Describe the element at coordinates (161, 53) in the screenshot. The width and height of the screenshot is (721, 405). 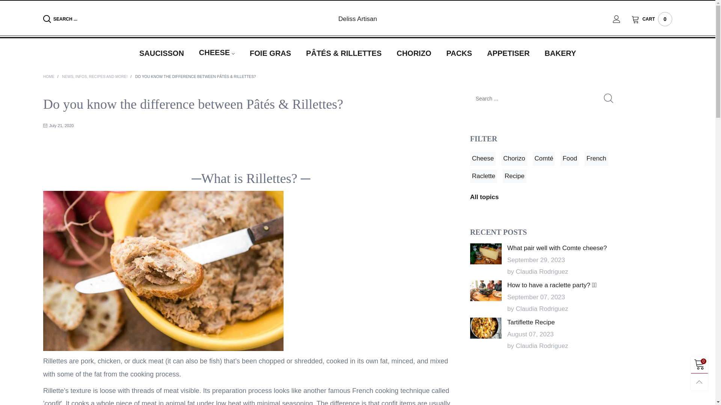
I see `SAUCISSON` at that location.